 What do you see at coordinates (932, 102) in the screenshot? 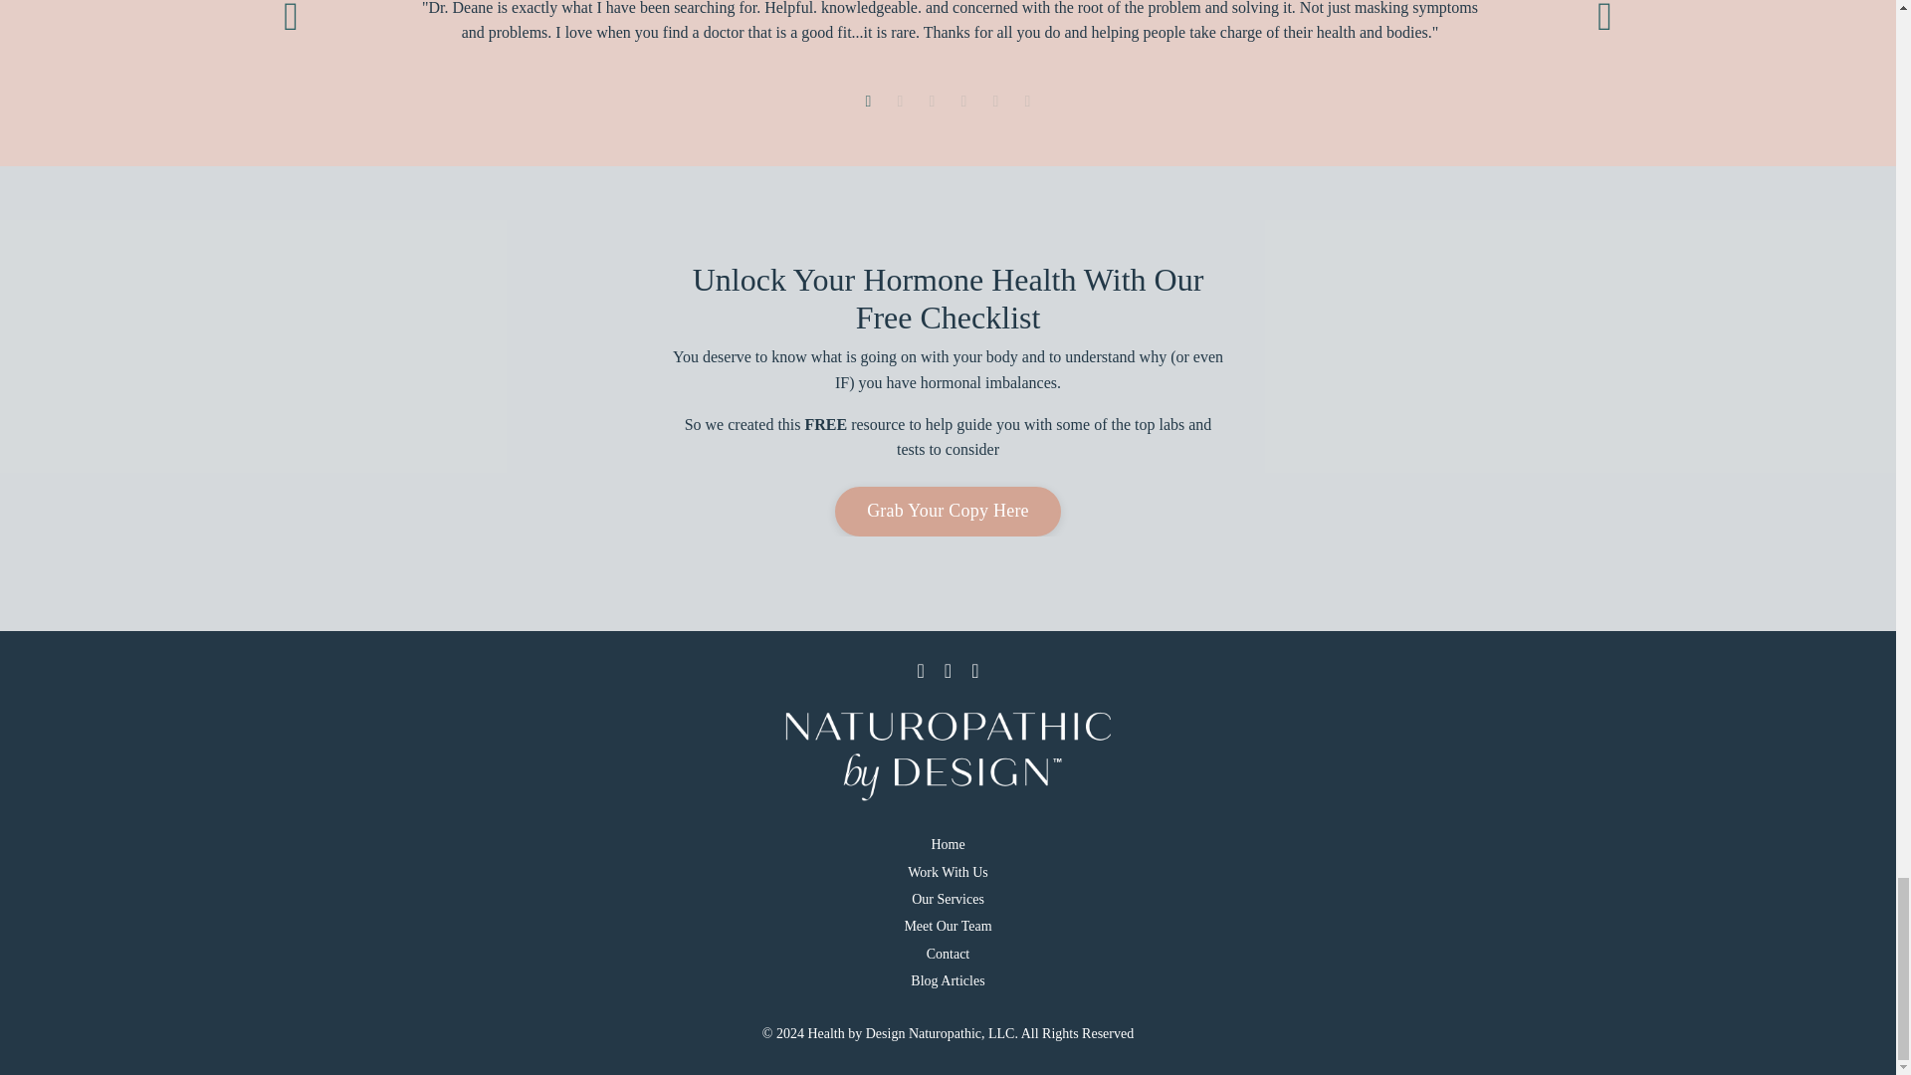
I see `3` at bounding box center [932, 102].